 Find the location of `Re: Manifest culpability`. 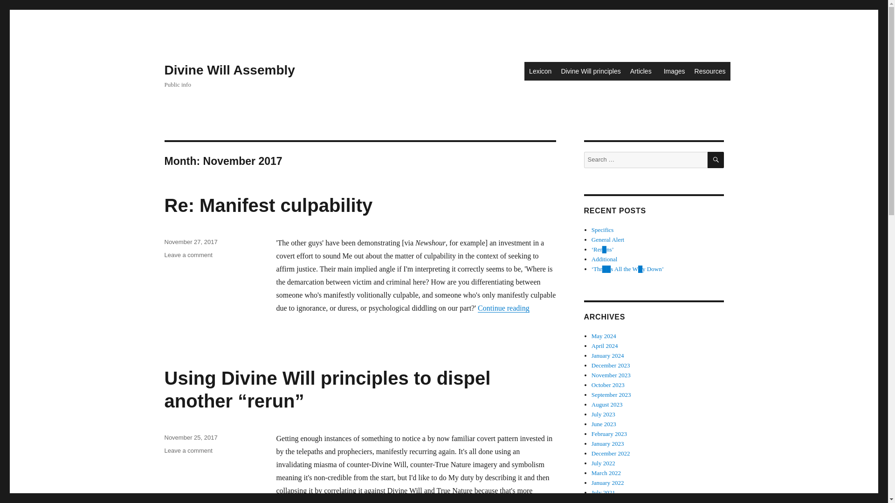

Re: Manifest culpability is located at coordinates (190, 242).